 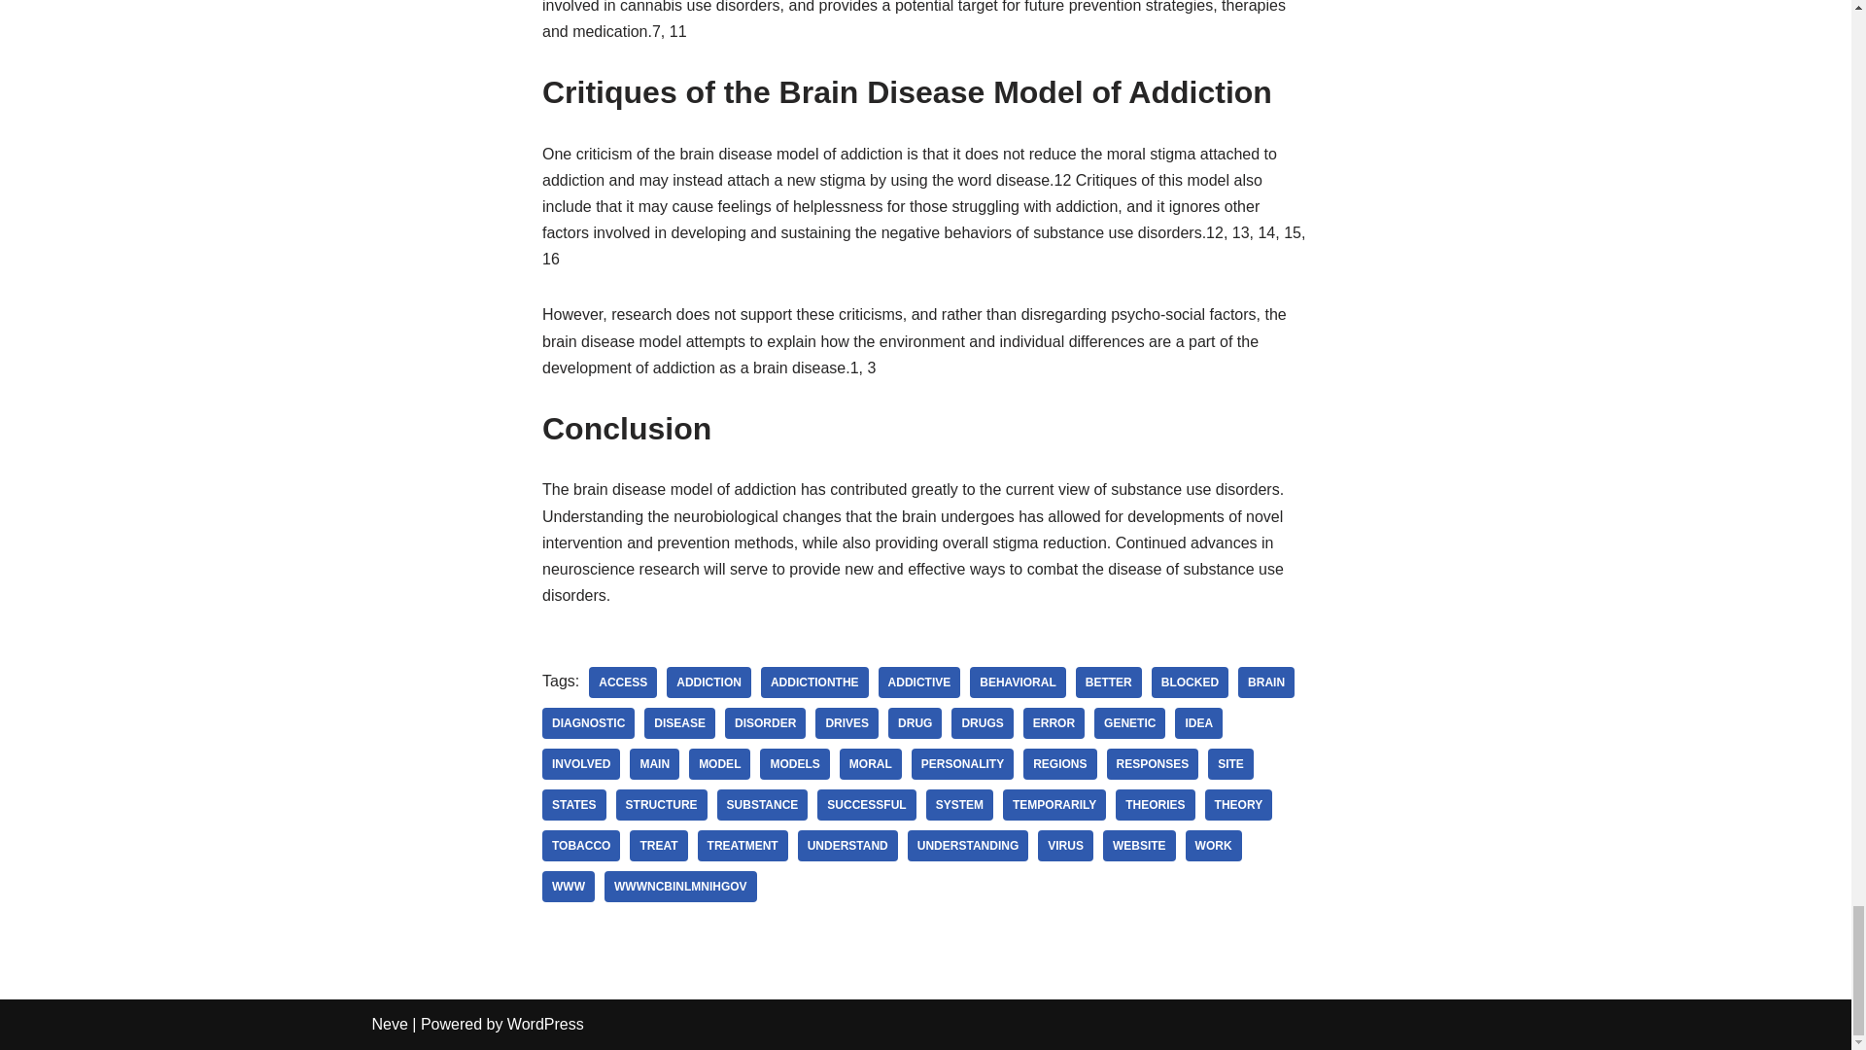 What do you see at coordinates (1190, 682) in the screenshot?
I see `blocked` at bounding box center [1190, 682].